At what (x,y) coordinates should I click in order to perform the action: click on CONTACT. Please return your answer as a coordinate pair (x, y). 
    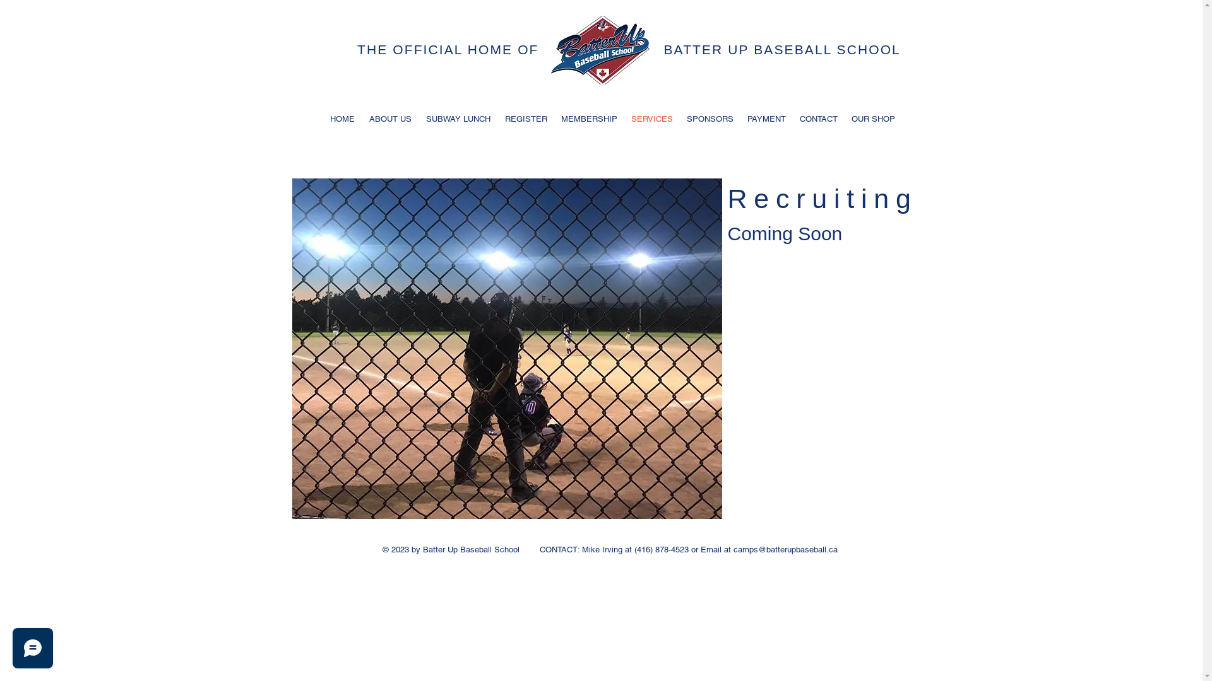
    Looking at the image, I should click on (819, 119).